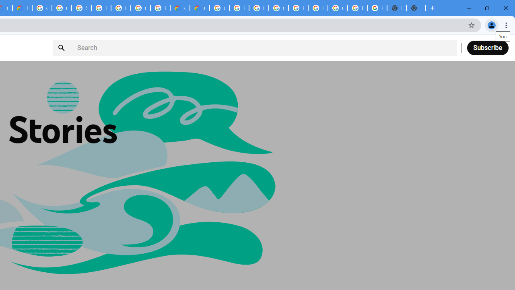  Describe the element at coordinates (338, 8) in the screenshot. I see `Google Cloud Platform` at that location.